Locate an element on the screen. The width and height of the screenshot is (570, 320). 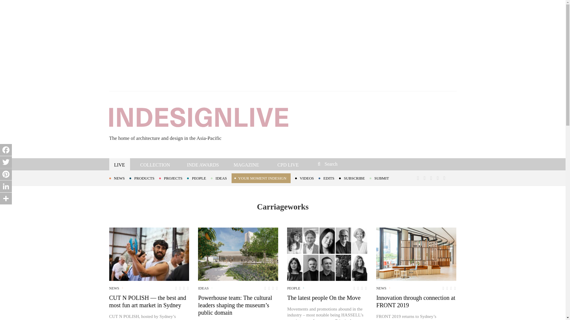
SUBSCRIBE is located at coordinates (354, 178).